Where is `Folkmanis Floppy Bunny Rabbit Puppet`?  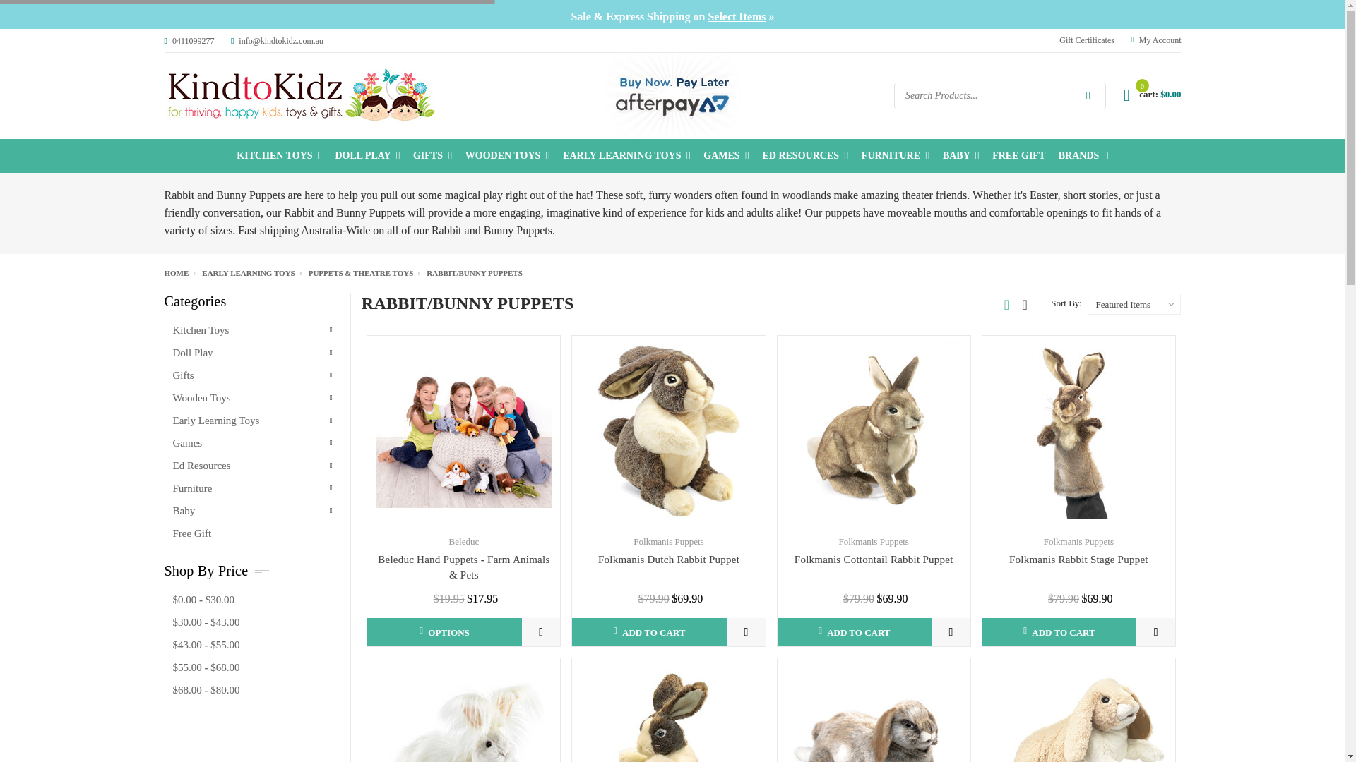 Folkmanis Floppy Bunny Rabbit Puppet is located at coordinates (1078, 717).